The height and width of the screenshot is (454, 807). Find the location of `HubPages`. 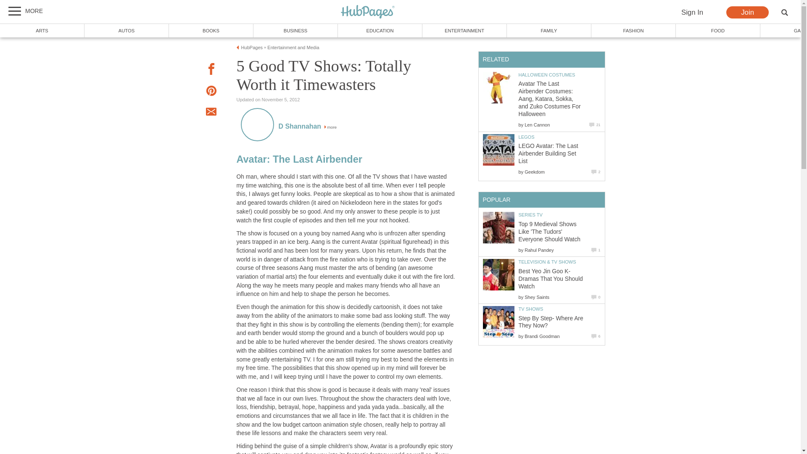

HubPages is located at coordinates (368, 12).